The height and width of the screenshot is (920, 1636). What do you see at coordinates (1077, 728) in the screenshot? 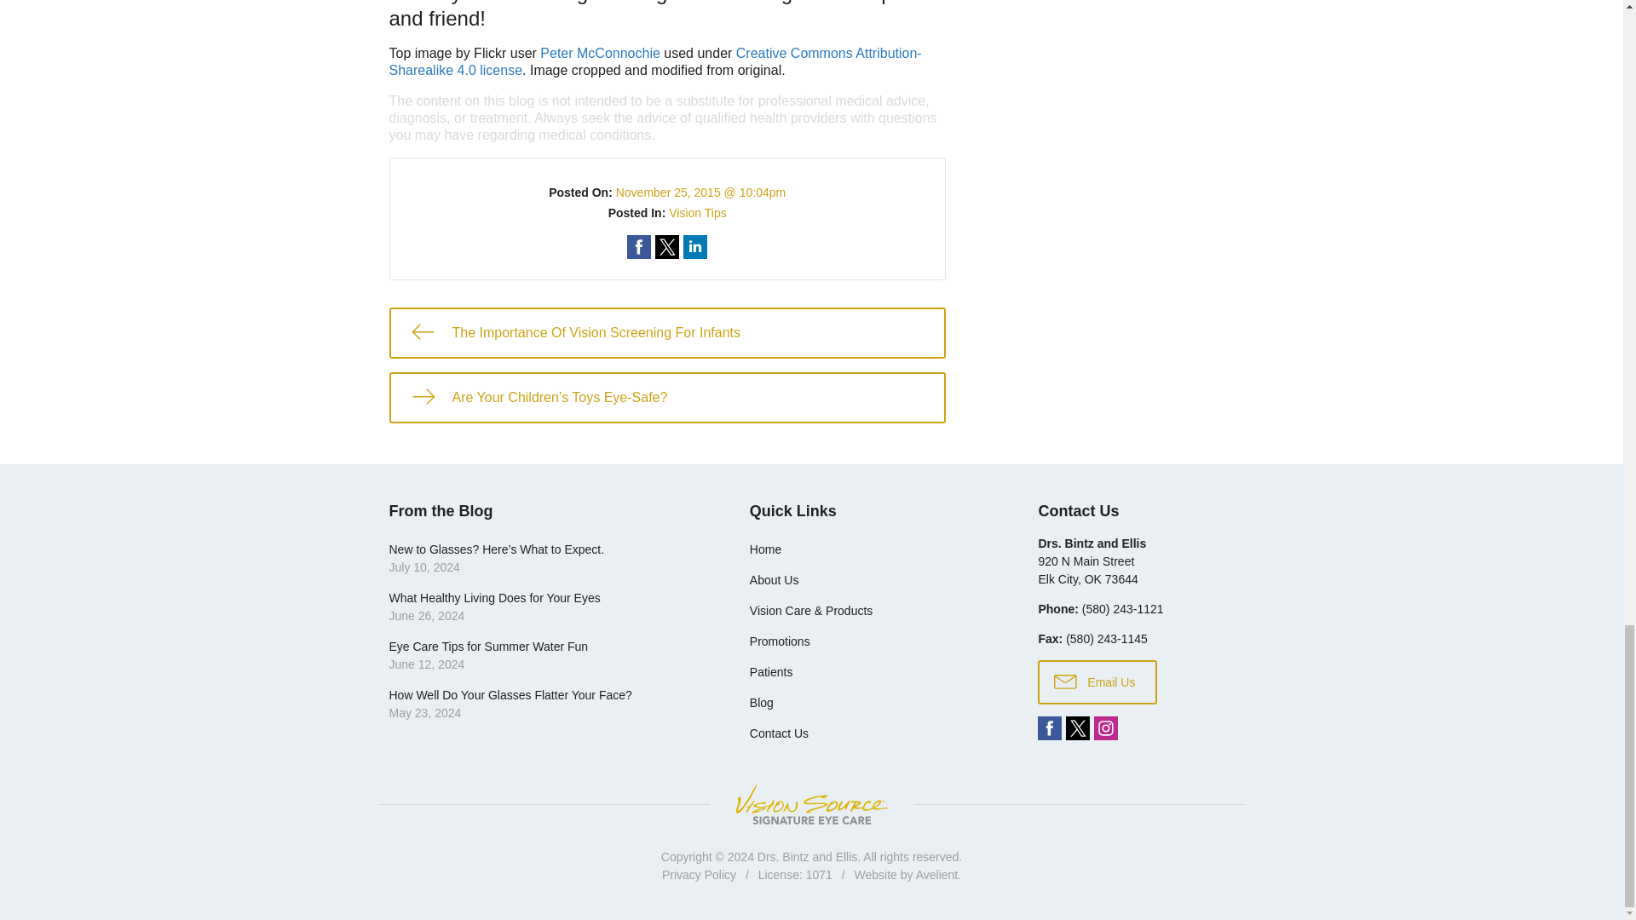
I see `Go to our Twitter Account` at bounding box center [1077, 728].